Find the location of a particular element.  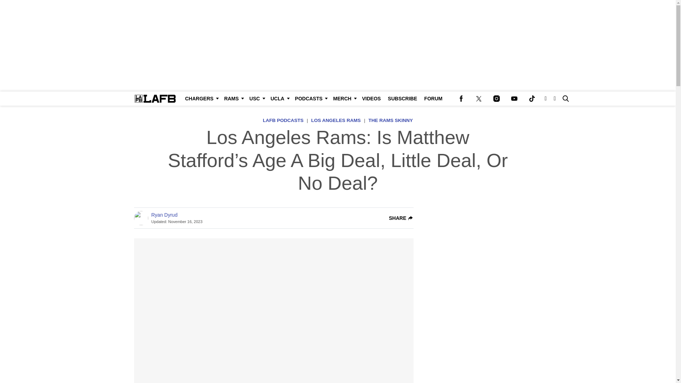

Posts by Ryan Dyrud is located at coordinates (164, 215).